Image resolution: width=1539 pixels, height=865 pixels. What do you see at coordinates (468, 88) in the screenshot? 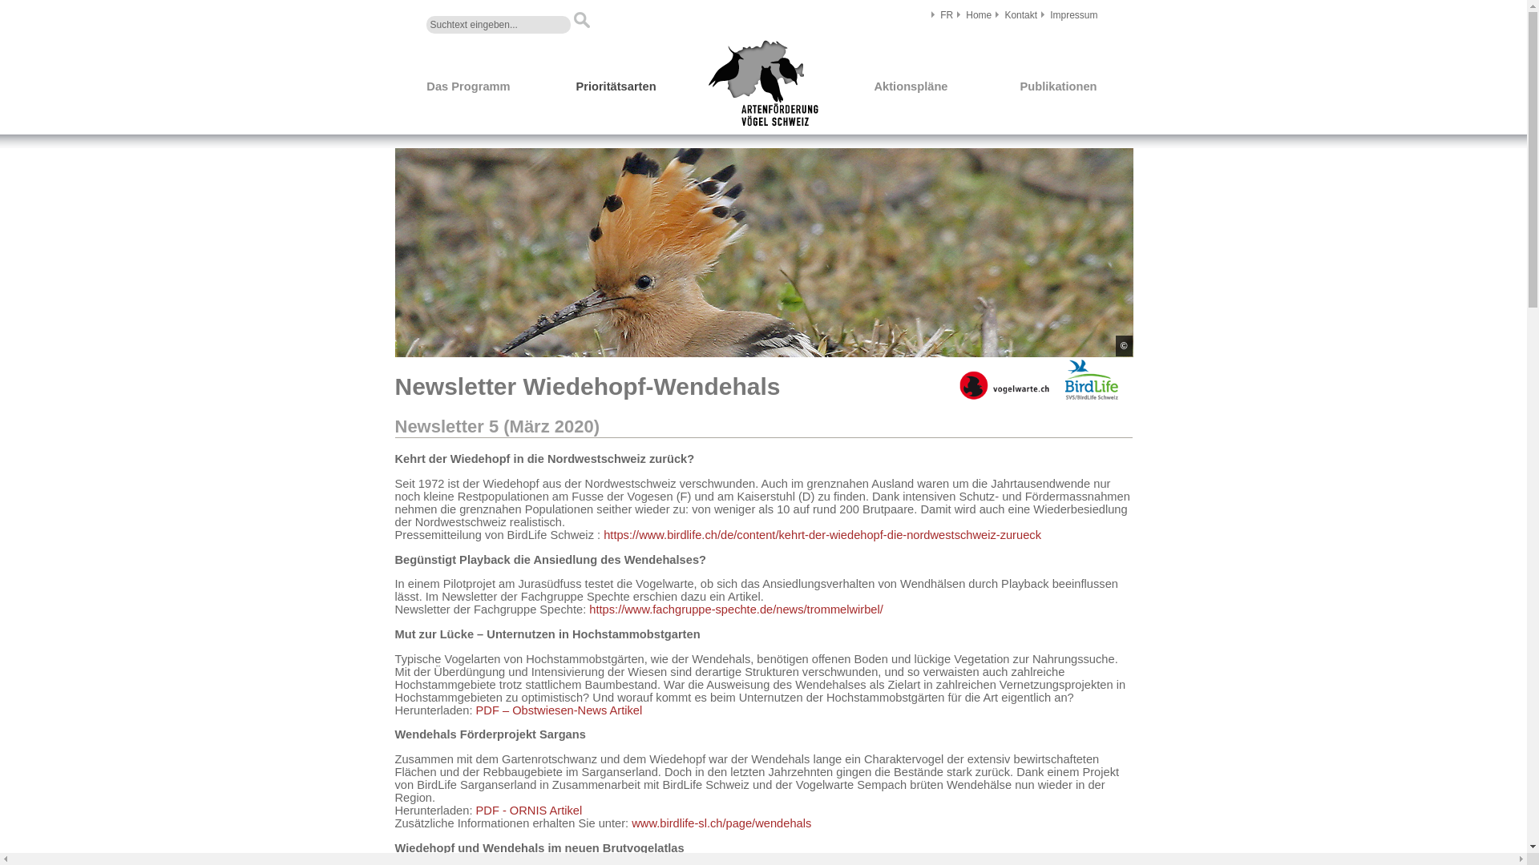
I see `Das Programm` at bounding box center [468, 88].